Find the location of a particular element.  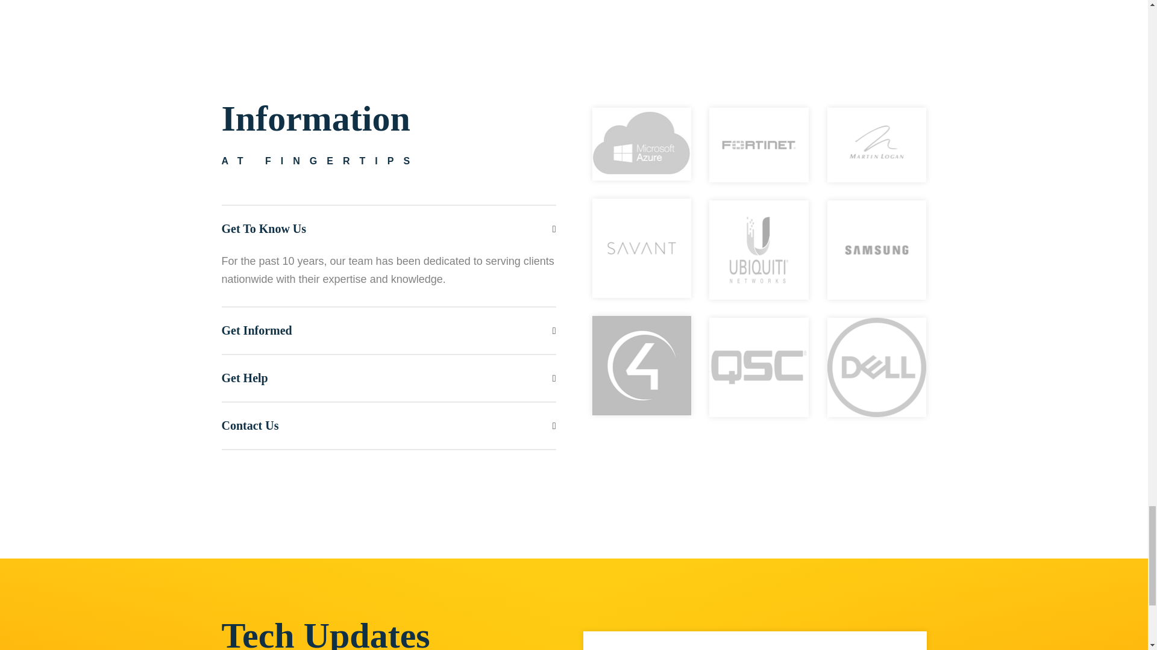

Contact Us is located at coordinates (389, 426).